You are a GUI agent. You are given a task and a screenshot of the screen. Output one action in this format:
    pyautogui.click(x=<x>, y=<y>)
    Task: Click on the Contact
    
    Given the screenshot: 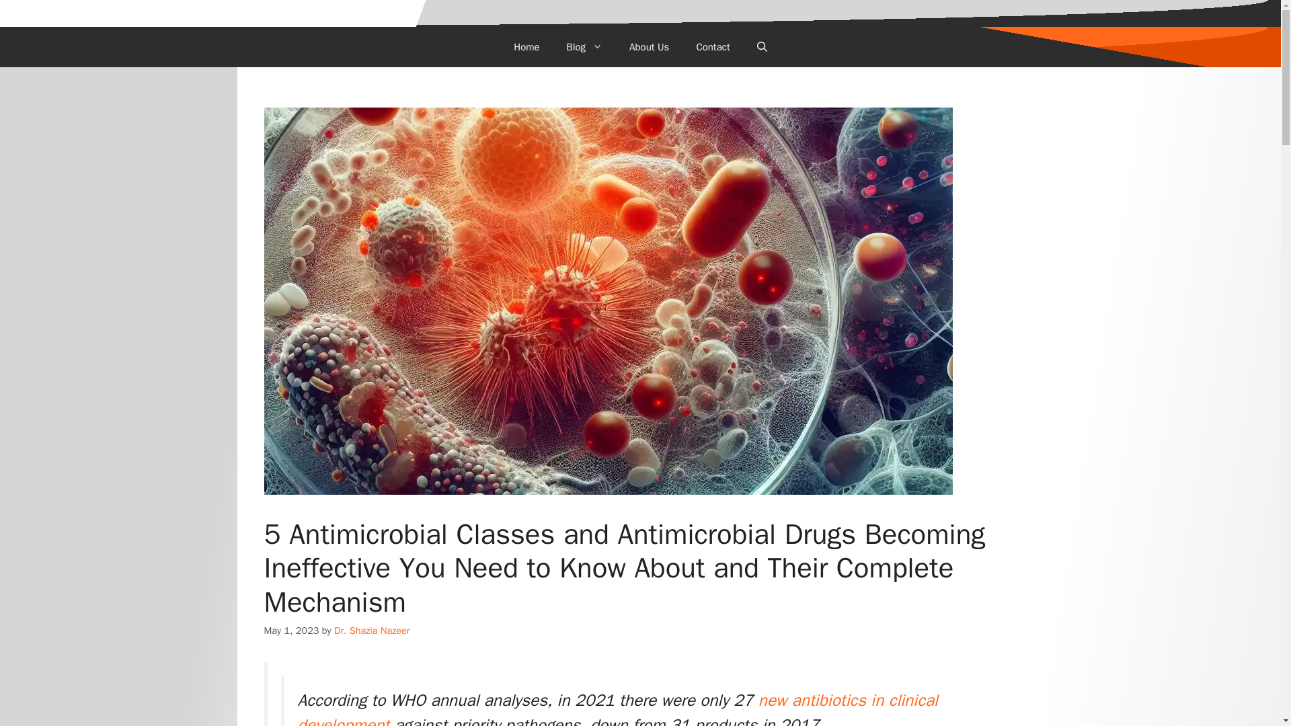 What is the action you would take?
    pyautogui.click(x=713, y=47)
    